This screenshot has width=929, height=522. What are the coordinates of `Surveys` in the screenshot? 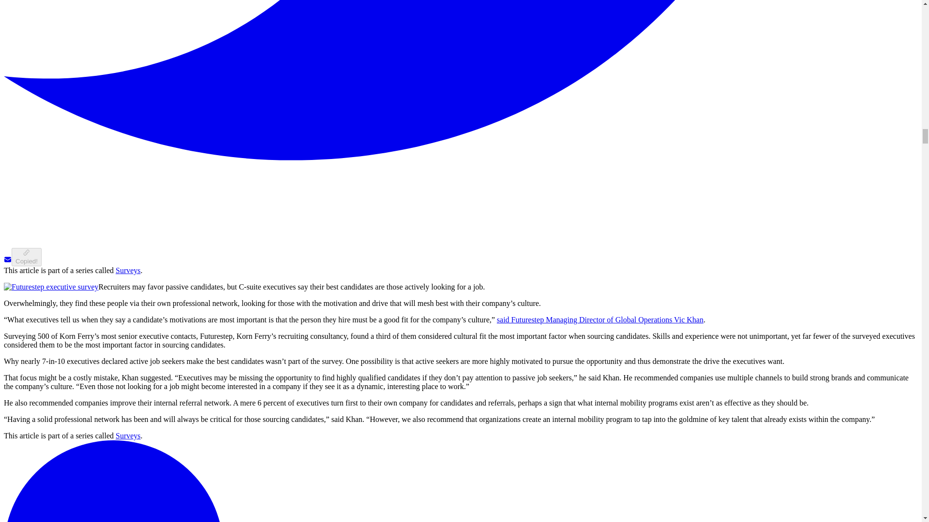 It's located at (128, 436).